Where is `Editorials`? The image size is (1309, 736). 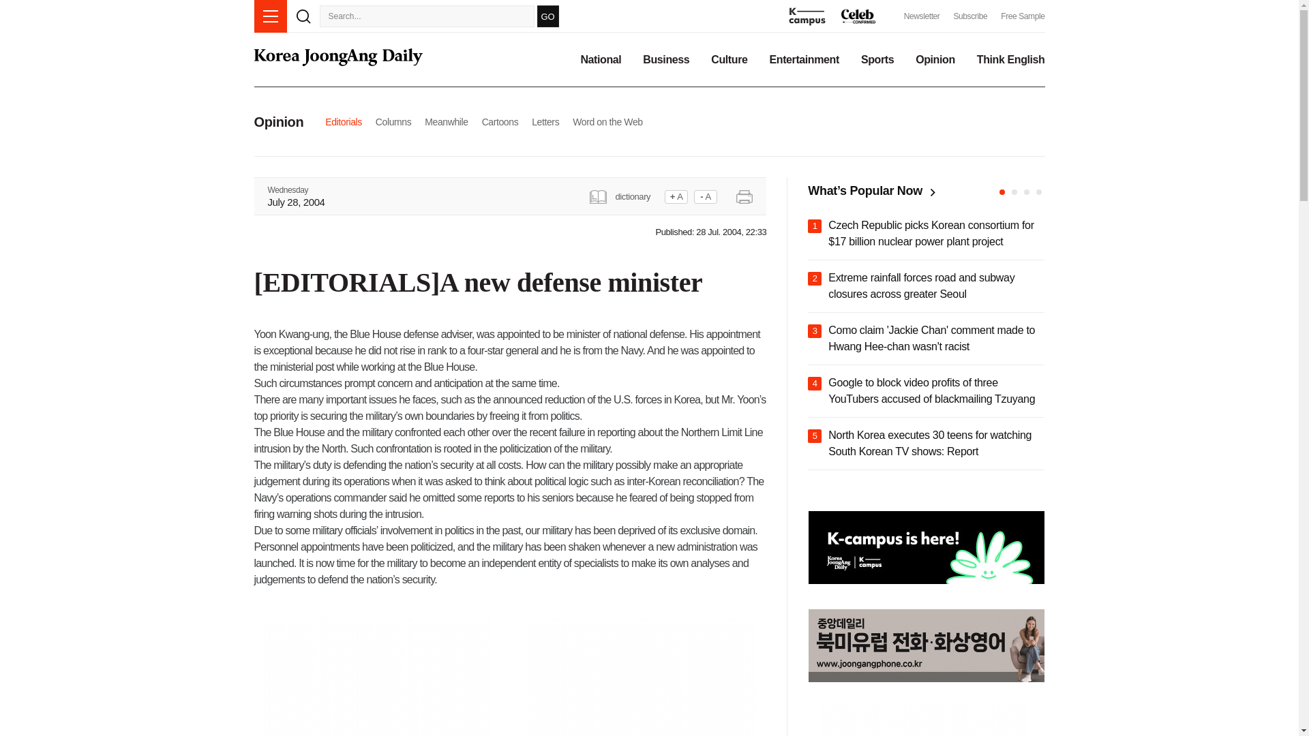
Editorials is located at coordinates (344, 121).